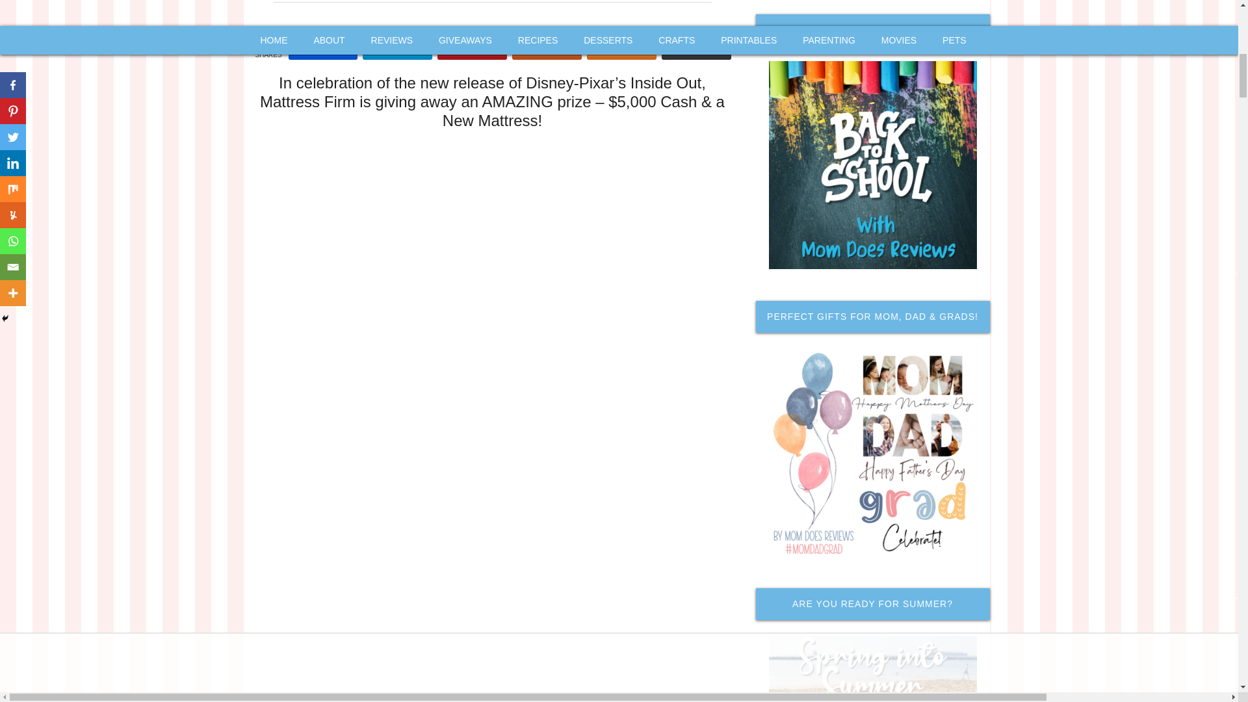  What do you see at coordinates (323, 48) in the screenshot?
I see `Facebook` at bounding box center [323, 48].